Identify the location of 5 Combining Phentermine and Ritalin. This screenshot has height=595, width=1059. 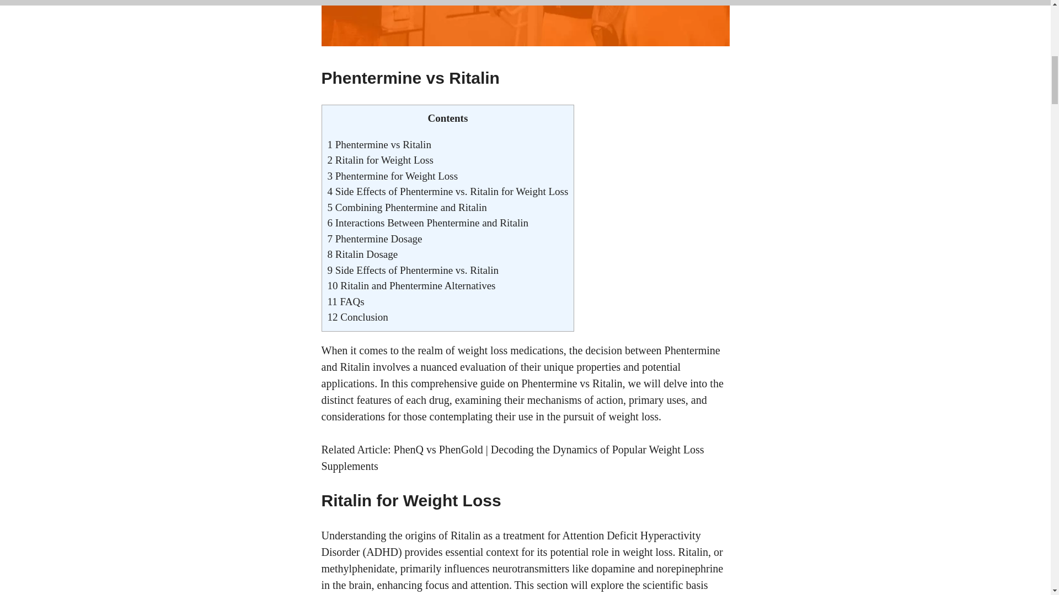
(407, 207).